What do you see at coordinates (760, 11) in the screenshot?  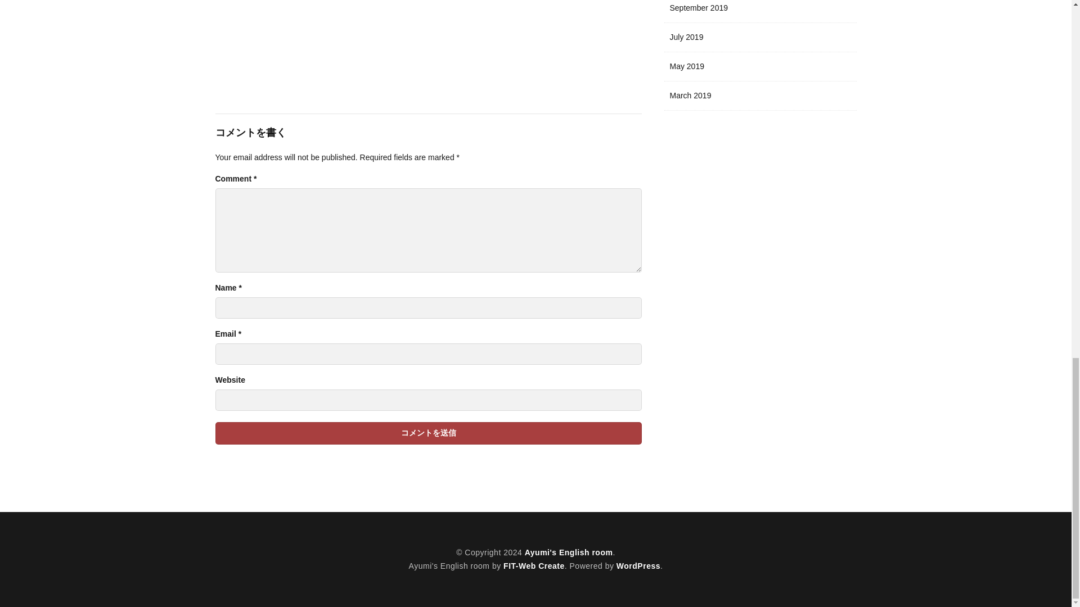 I see `September 2019` at bounding box center [760, 11].